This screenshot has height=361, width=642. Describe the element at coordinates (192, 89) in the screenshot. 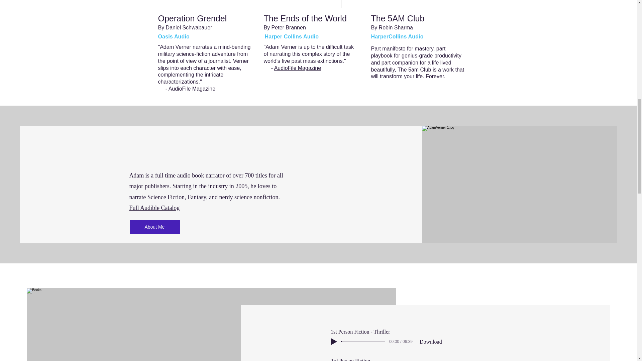

I see `AudioFile Magazine` at that location.